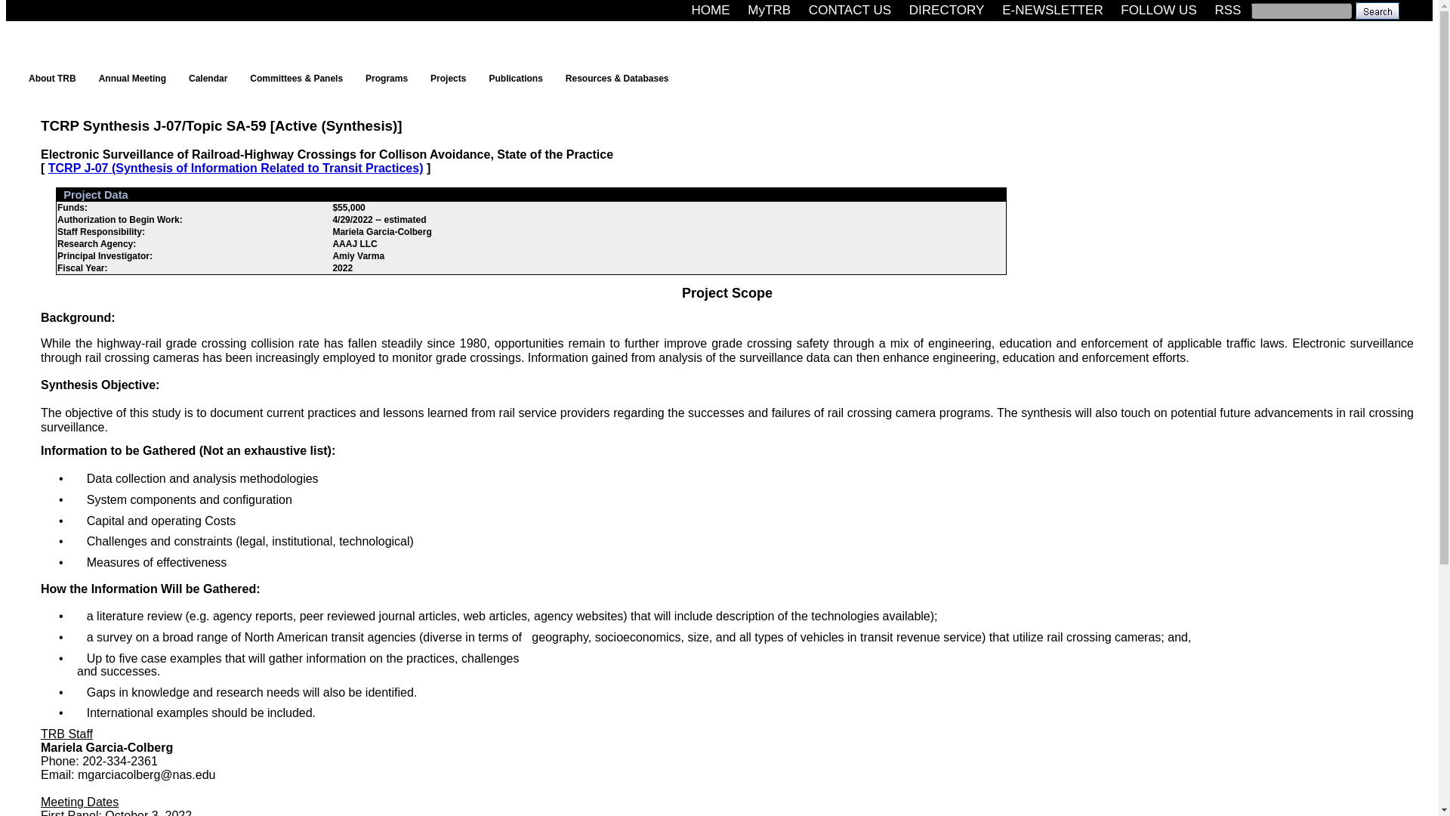 The image size is (1450, 816). Describe the element at coordinates (1158, 10) in the screenshot. I see `Follow Us` at that location.